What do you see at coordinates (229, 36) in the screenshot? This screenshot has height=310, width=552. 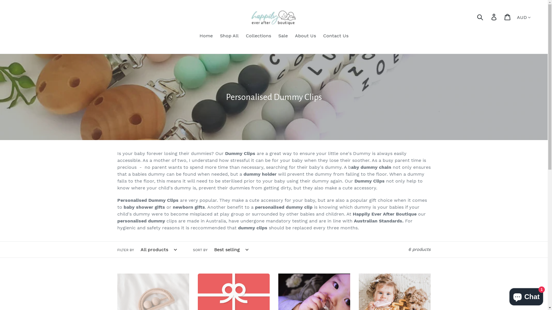 I see `Shop All` at bounding box center [229, 36].